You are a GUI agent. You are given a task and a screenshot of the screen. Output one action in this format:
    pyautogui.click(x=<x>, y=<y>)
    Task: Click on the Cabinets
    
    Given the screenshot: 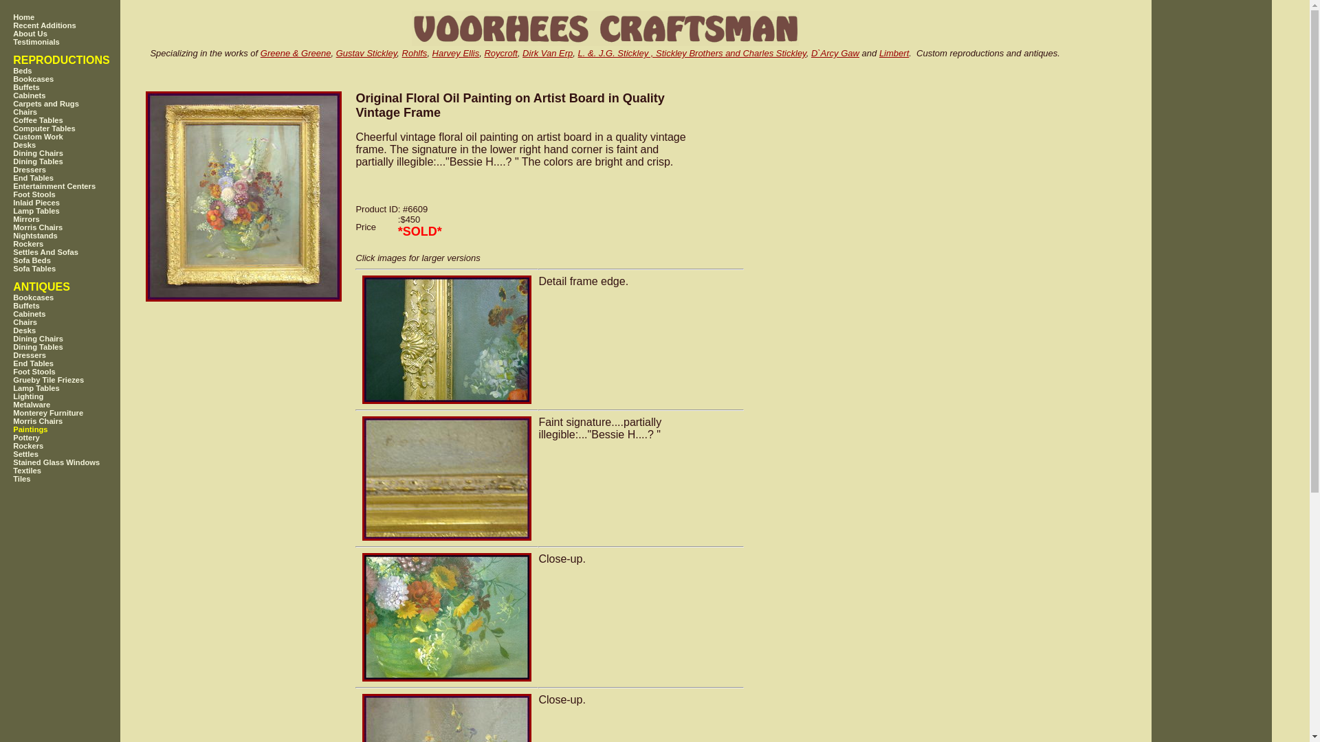 What is the action you would take?
    pyautogui.click(x=75, y=314)
    